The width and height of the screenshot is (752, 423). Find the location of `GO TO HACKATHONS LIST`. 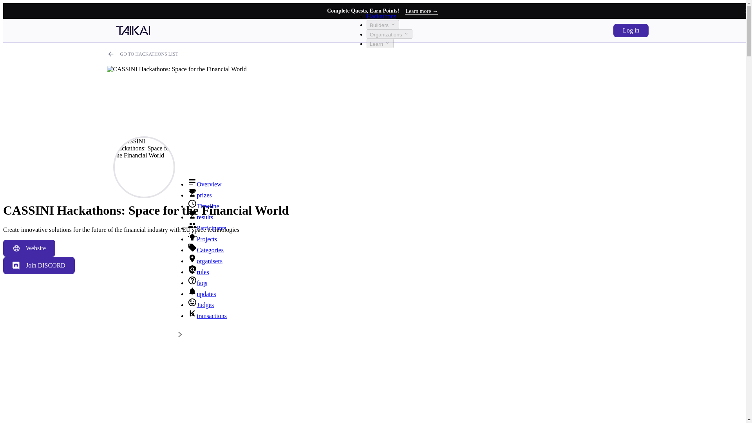

GO TO HACKATHONS LIST is located at coordinates (143, 54).